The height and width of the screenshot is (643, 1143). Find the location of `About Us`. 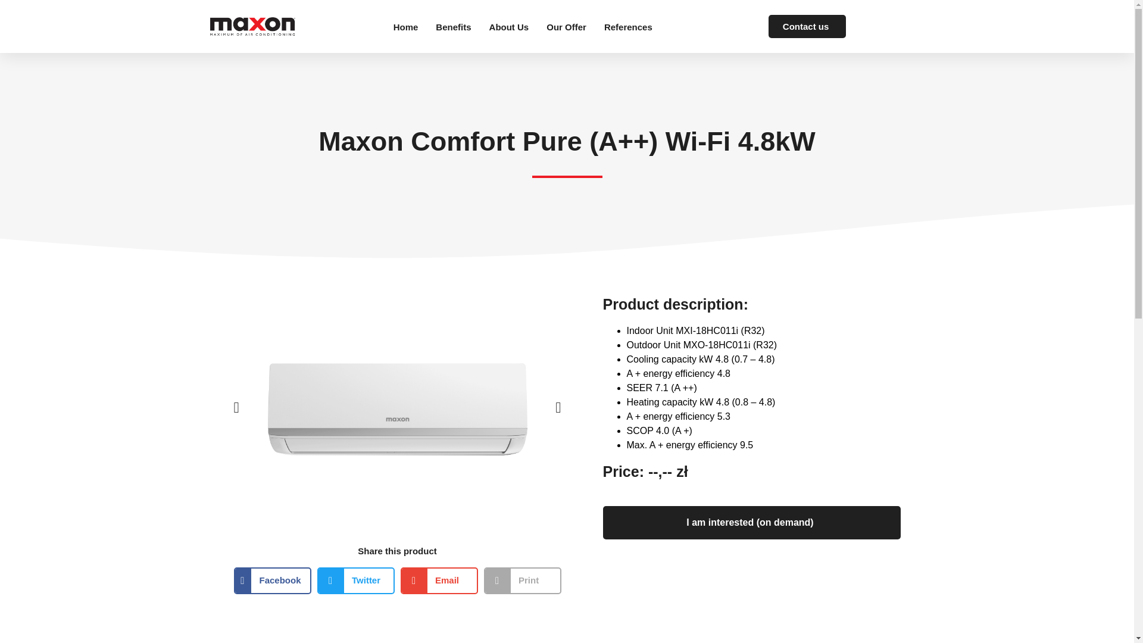

About Us is located at coordinates (508, 26).